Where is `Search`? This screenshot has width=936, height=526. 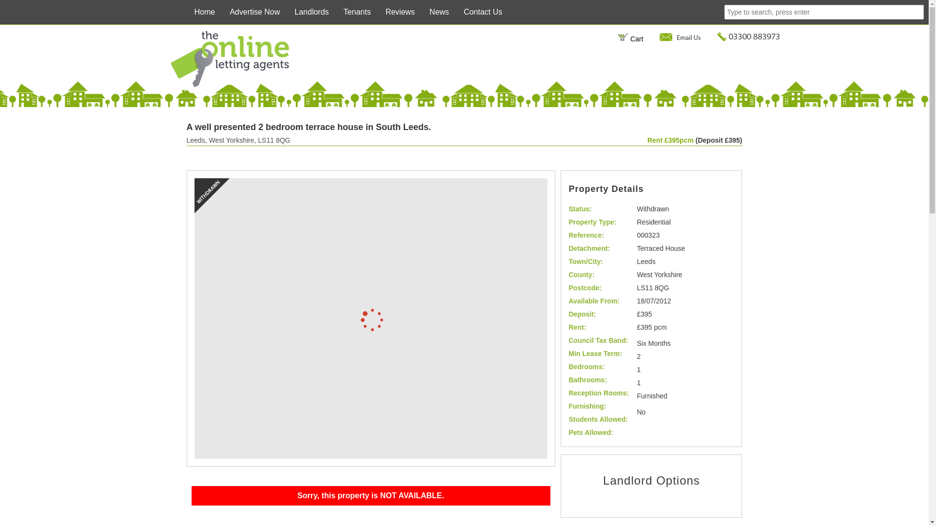
Search is located at coordinates (15, 7).